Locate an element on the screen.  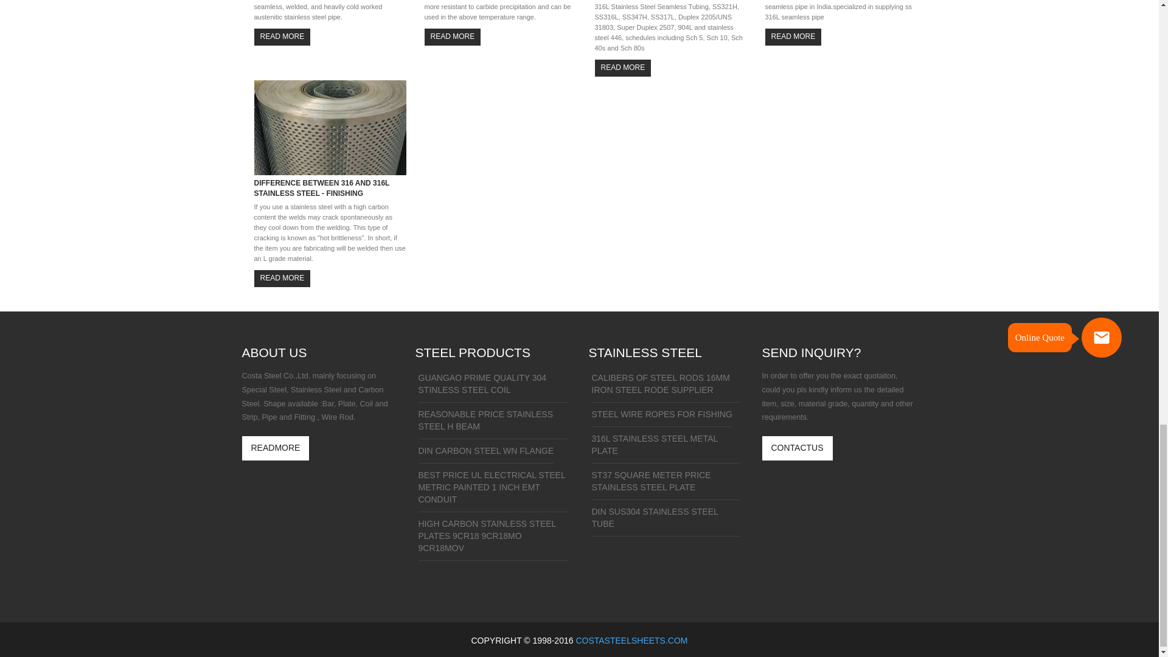
CALIBERS OF STEEL RODS 16MM IRON STEEL RODE SUPPLIER is located at coordinates (666, 388).